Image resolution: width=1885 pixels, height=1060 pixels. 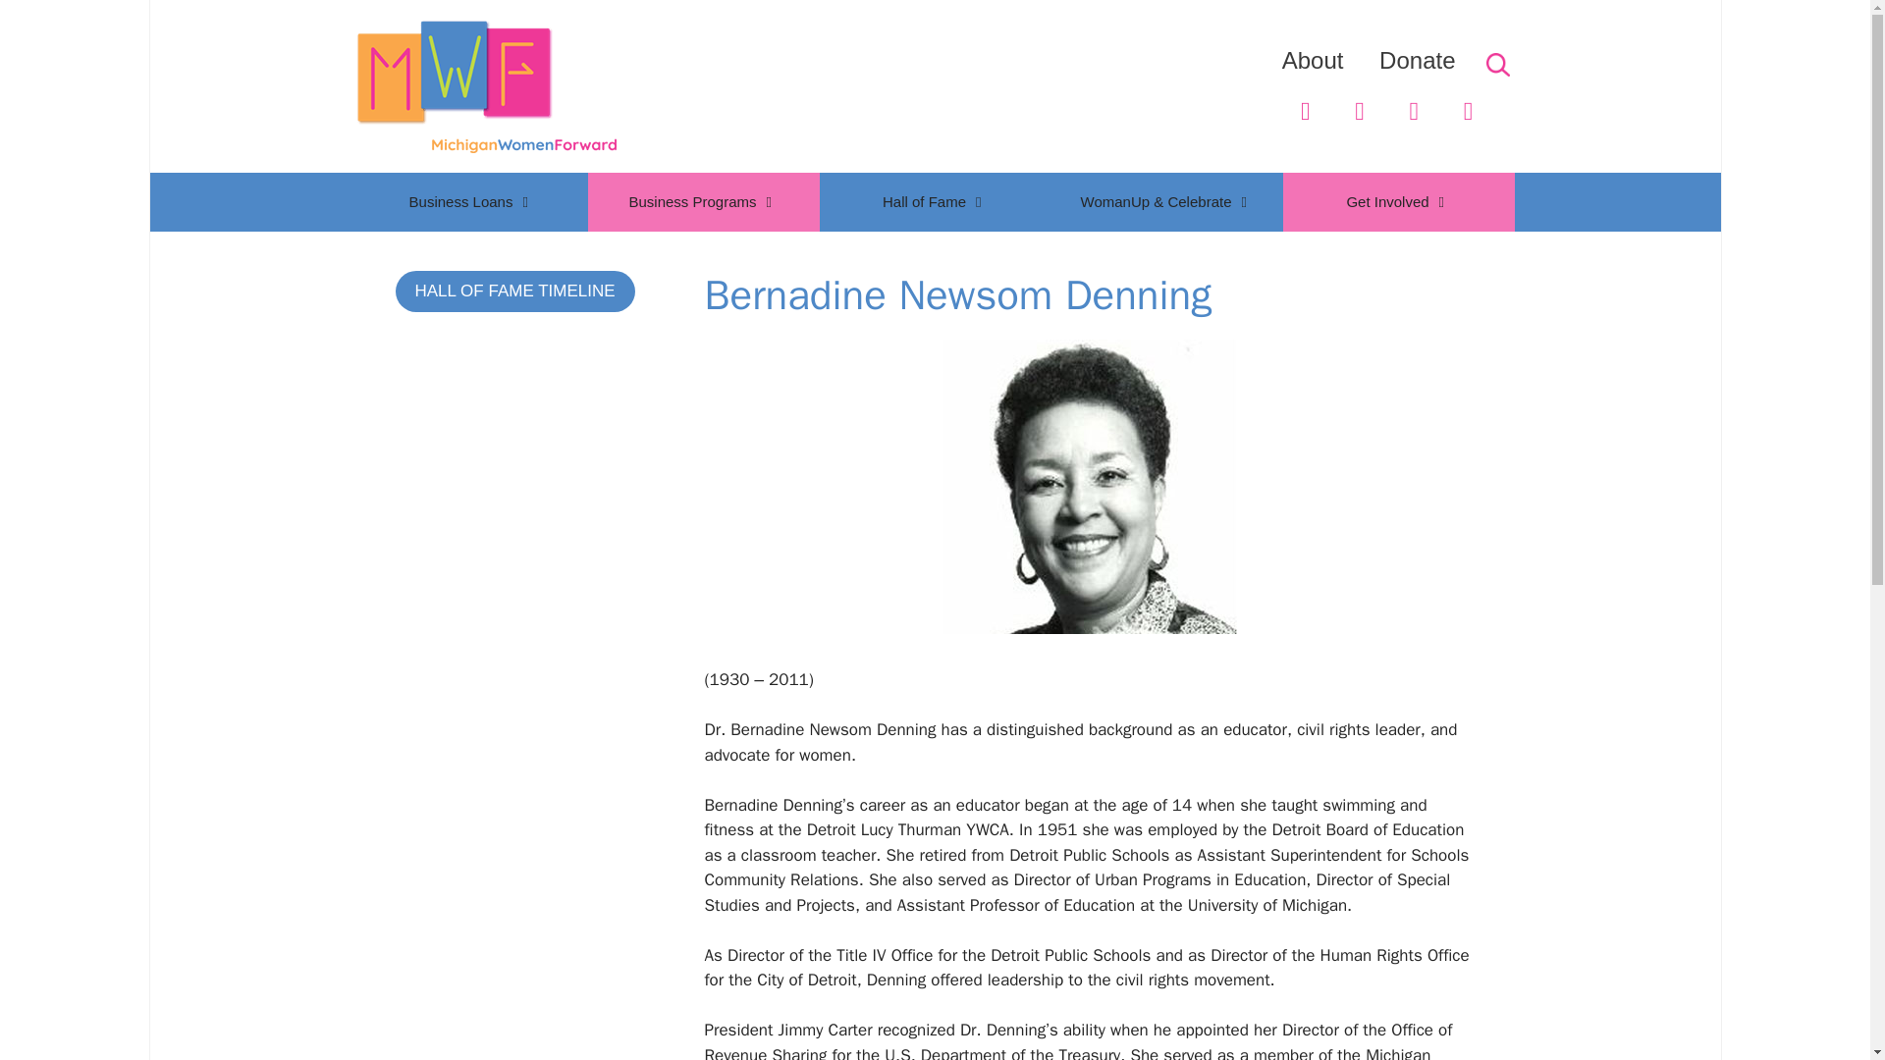 I want to click on LinkedIn, so click(x=1414, y=111).